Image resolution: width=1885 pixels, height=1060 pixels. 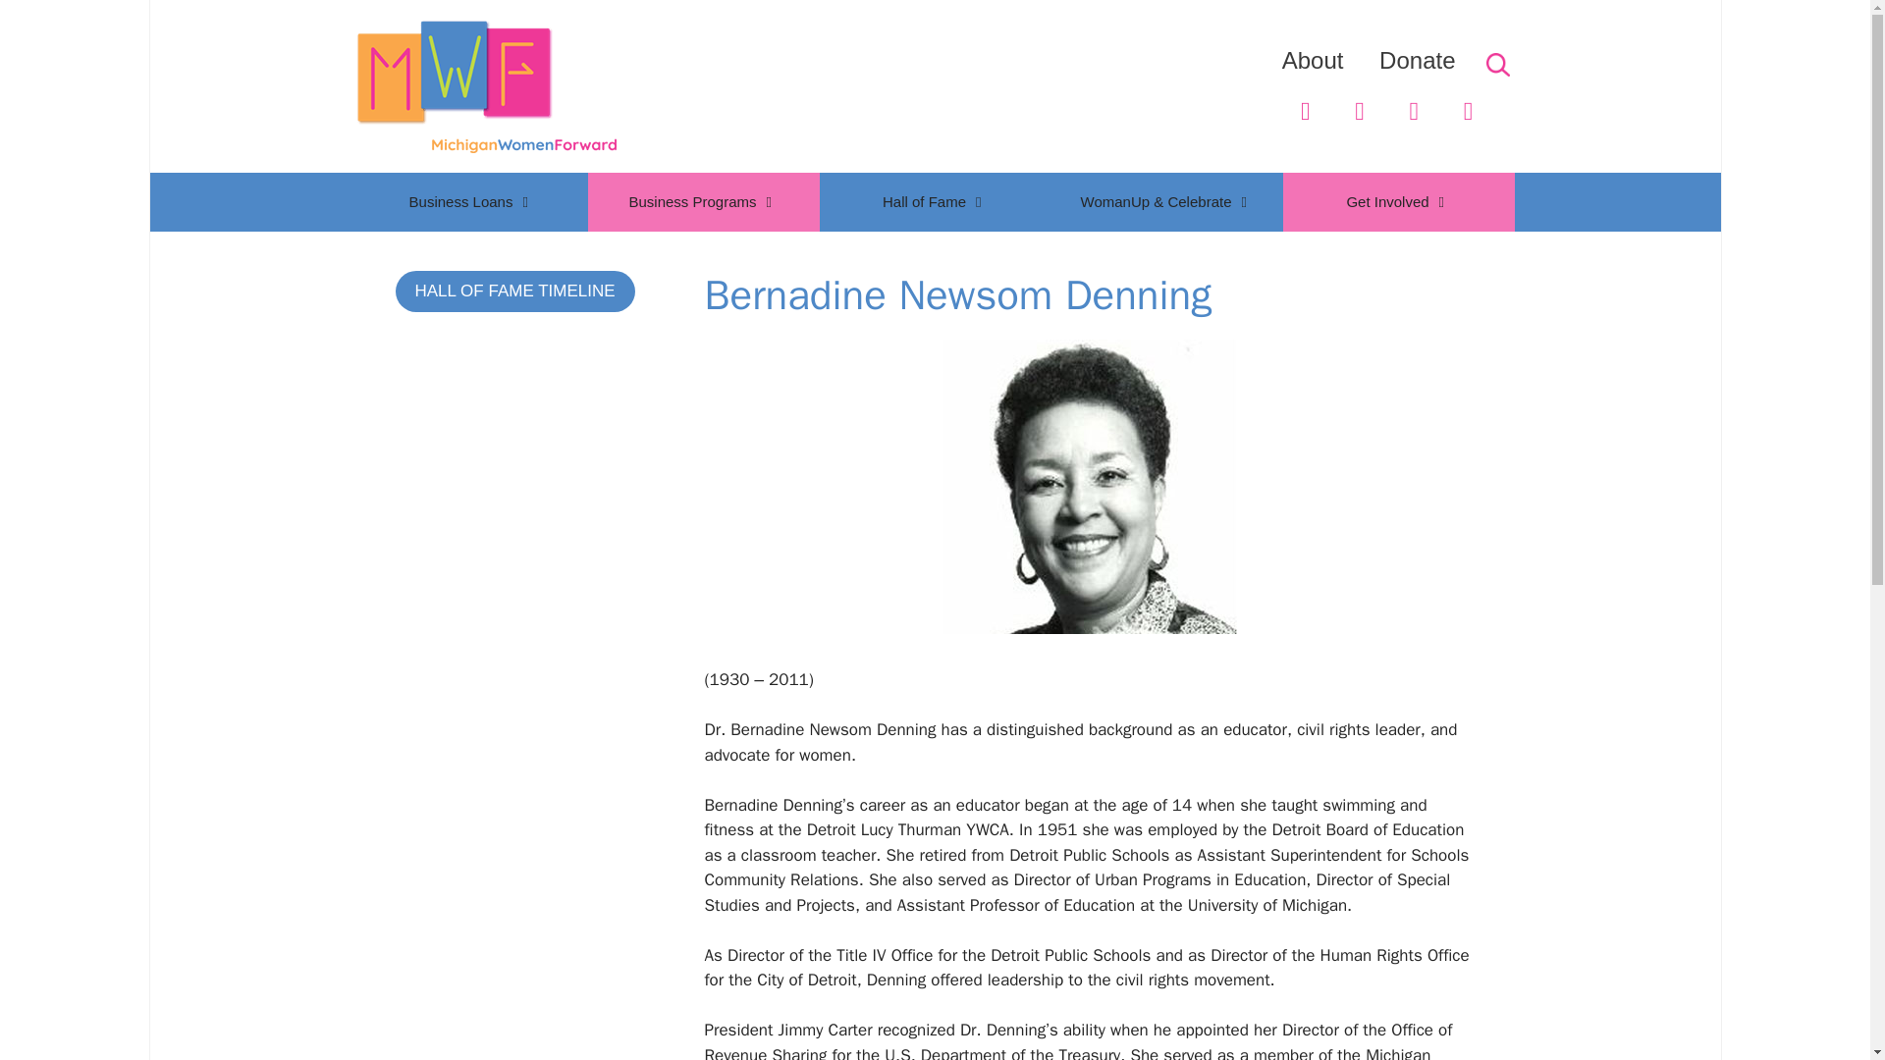 I want to click on LinkedIn, so click(x=1414, y=111).